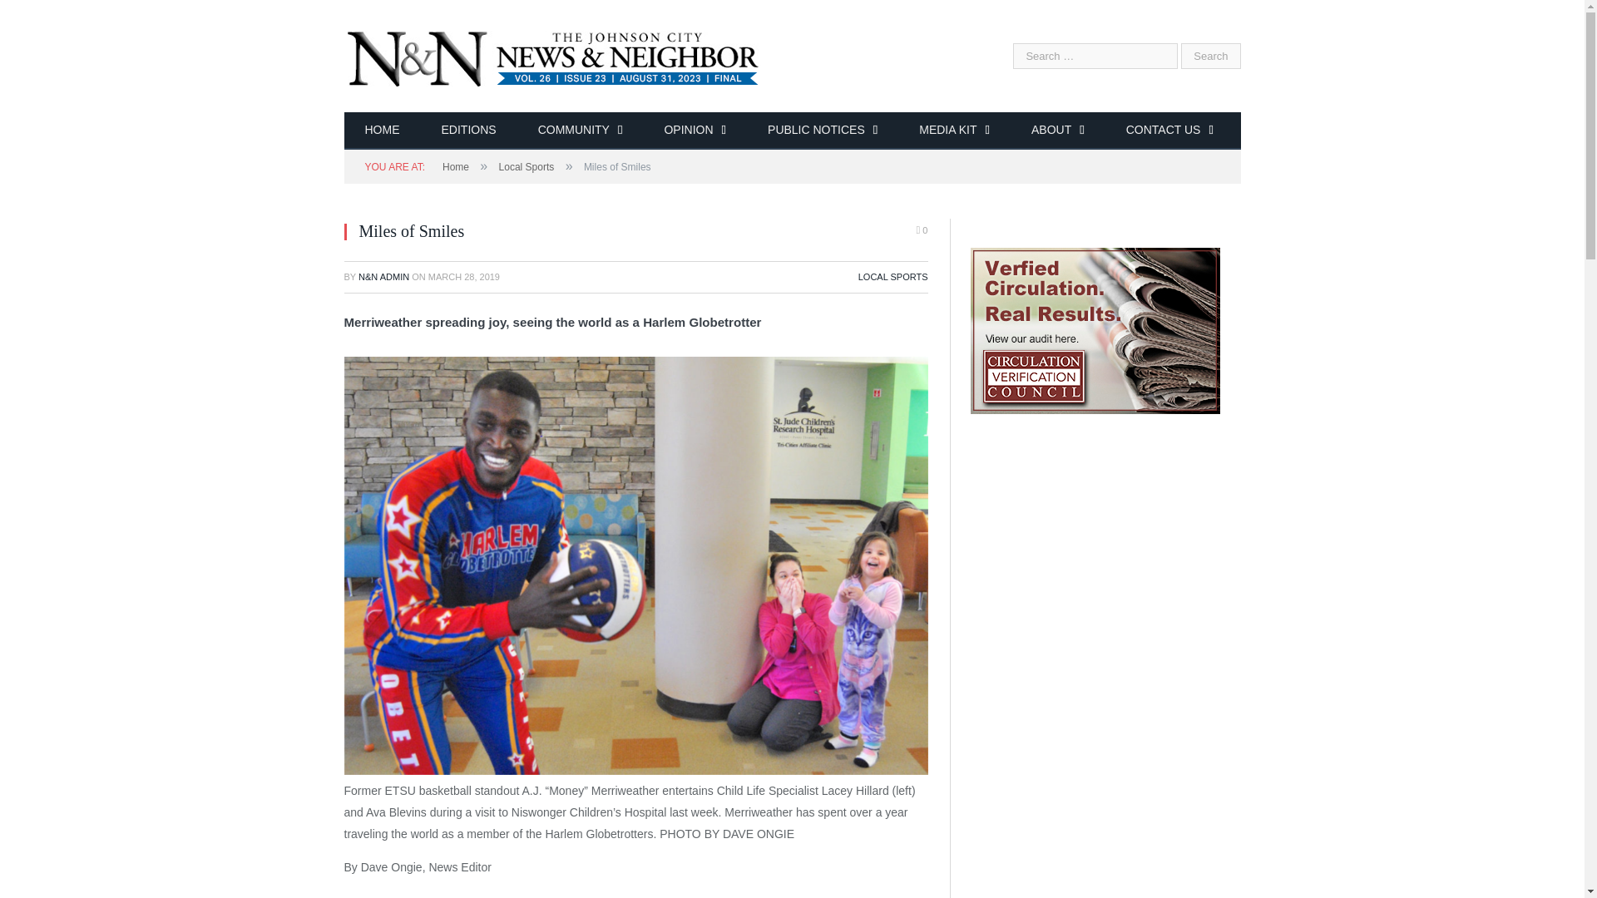  What do you see at coordinates (581, 131) in the screenshot?
I see `COMMUNITY` at bounding box center [581, 131].